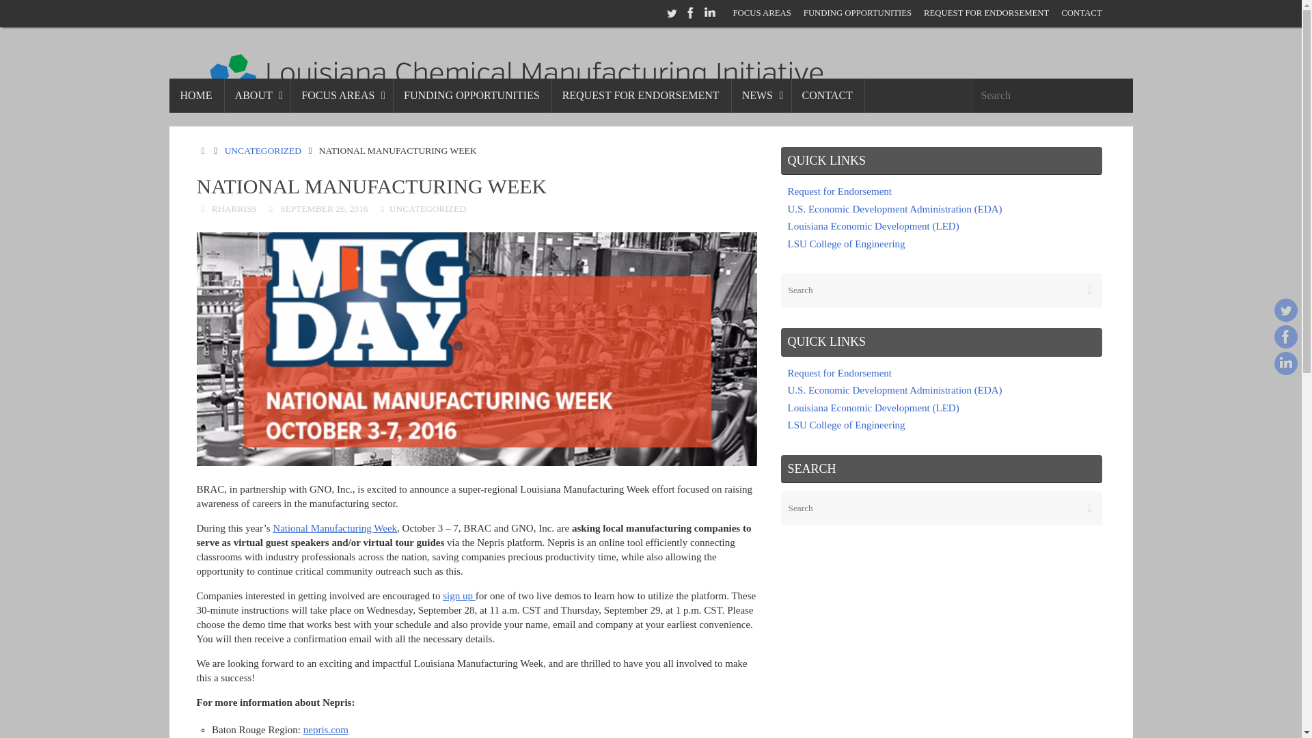 The image size is (1312, 738). I want to click on SEPTEMBER 26, 2016, so click(324, 209).